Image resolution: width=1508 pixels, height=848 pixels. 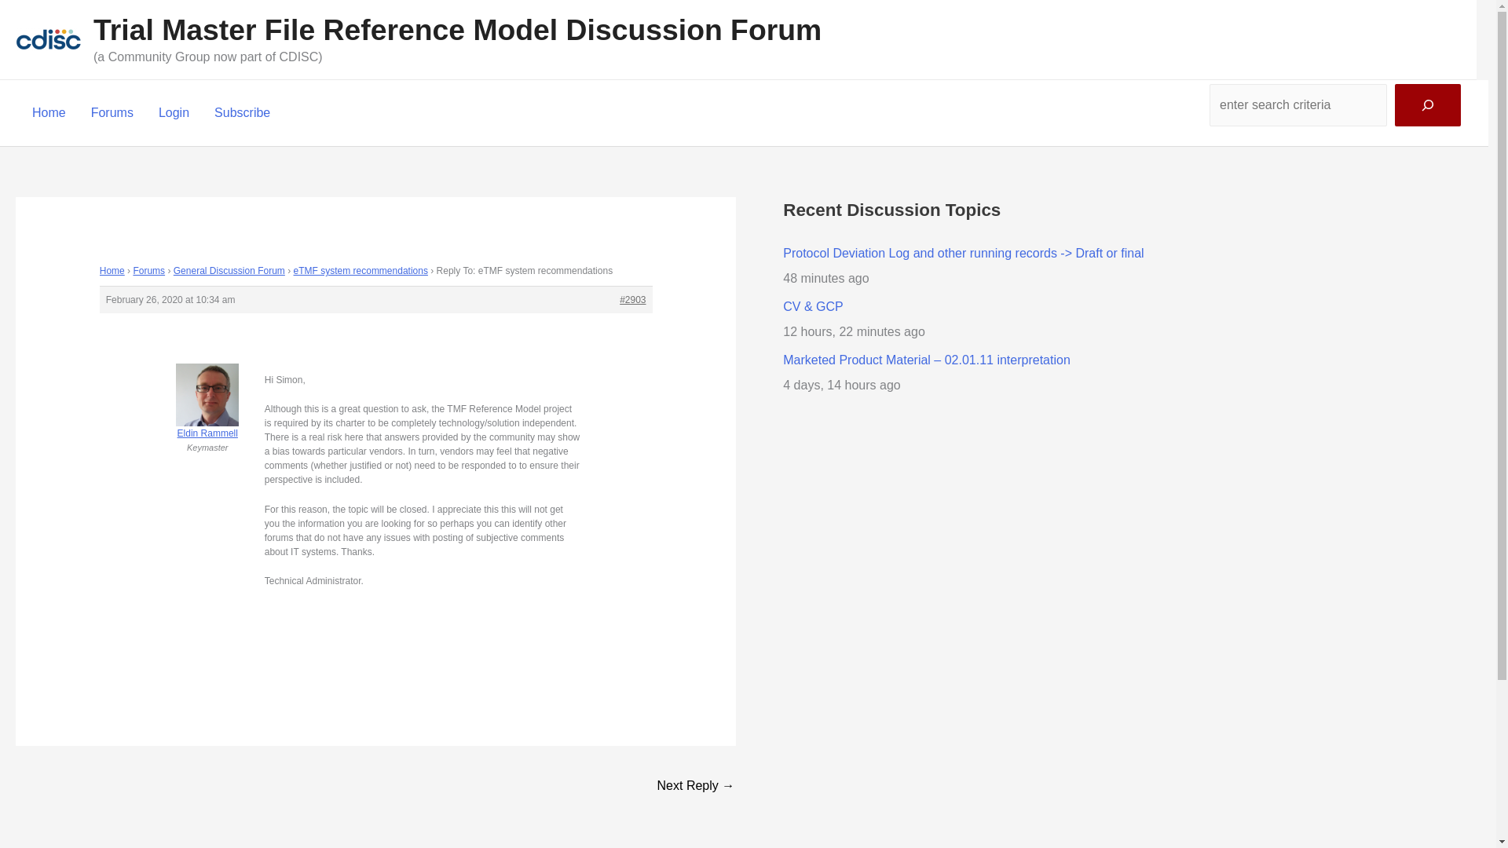 What do you see at coordinates (242, 112) in the screenshot?
I see `Subscribe` at bounding box center [242, 112].